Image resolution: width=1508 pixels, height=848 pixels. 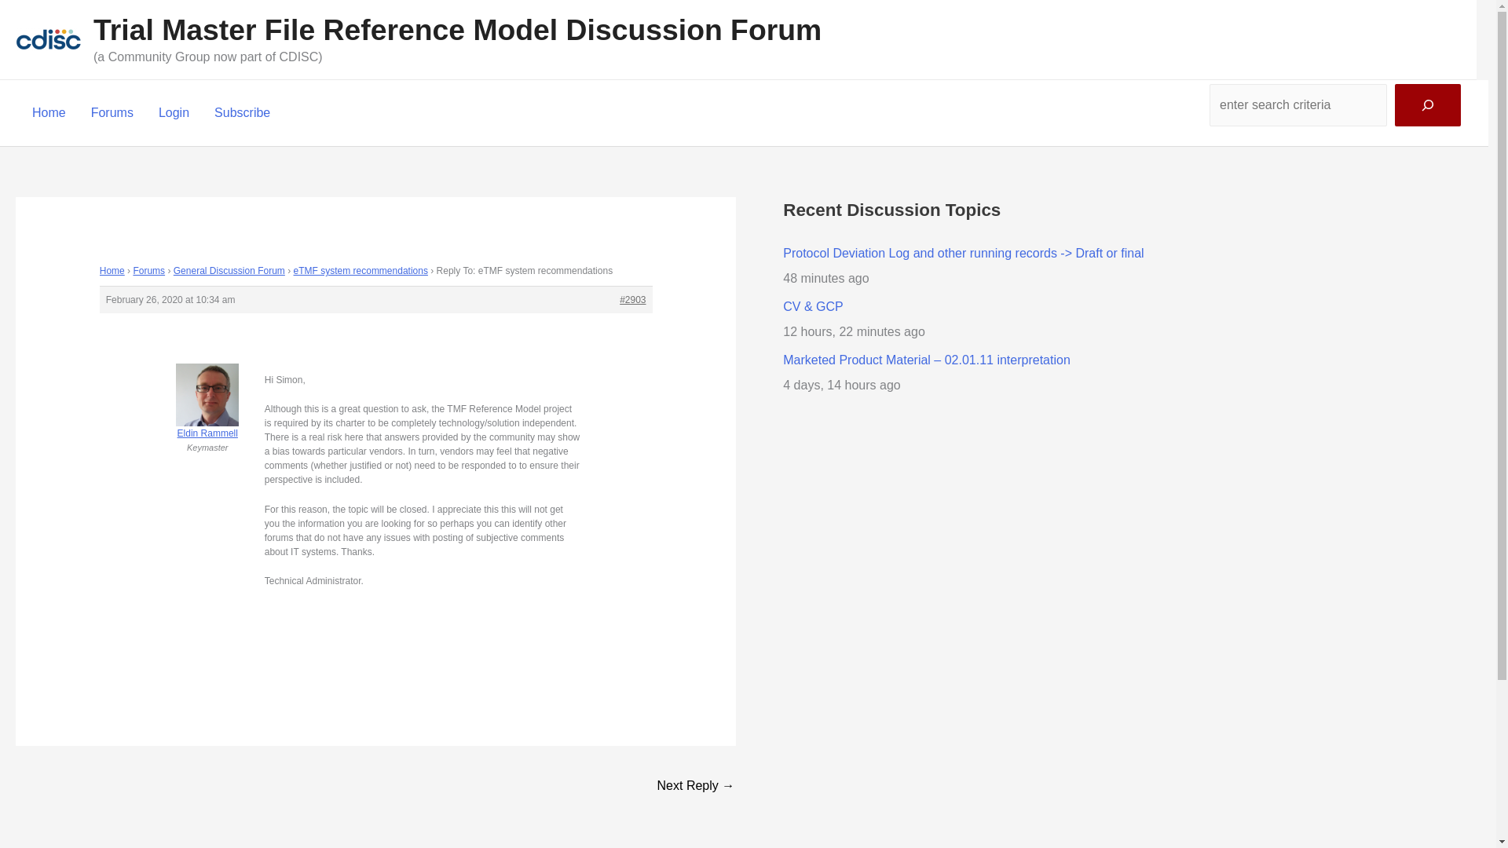 What do you see at coordinates (242, 112) in the screenshot?
I see `Subscribe` at bounding box center [242, 112].